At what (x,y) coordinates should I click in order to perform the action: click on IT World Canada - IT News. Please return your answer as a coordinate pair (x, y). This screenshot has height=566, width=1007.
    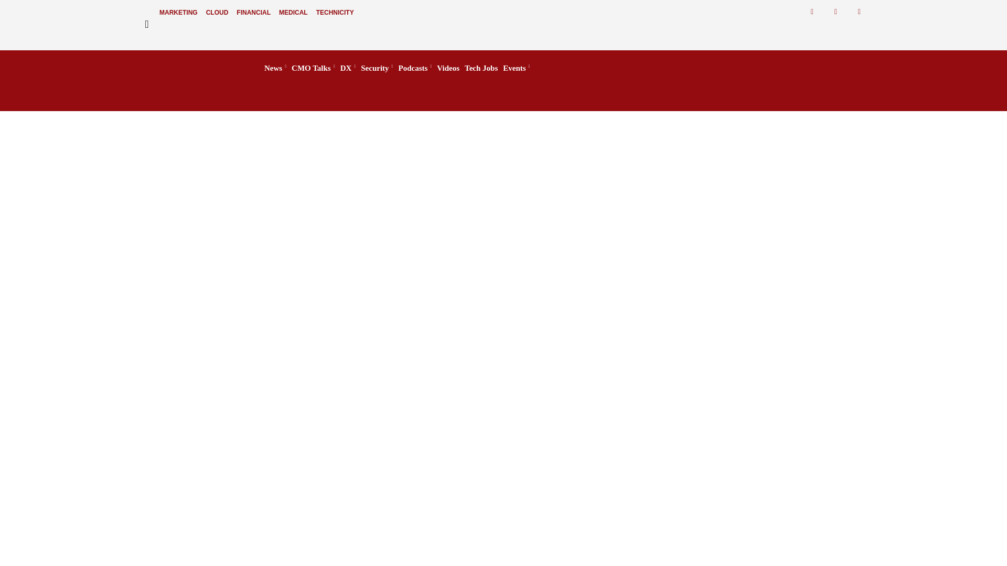
    Looking at the image, I should click on (191, 68).